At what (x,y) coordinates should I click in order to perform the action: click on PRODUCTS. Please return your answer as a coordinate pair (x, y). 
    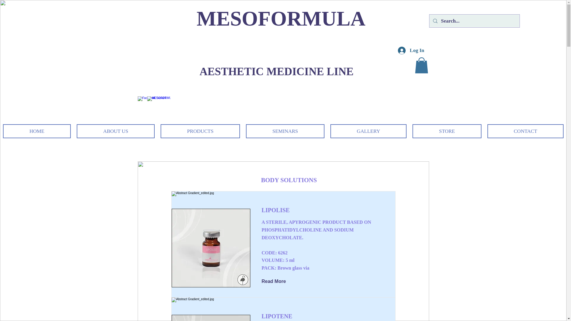
    Looking at the image, I should click on (200, 131).